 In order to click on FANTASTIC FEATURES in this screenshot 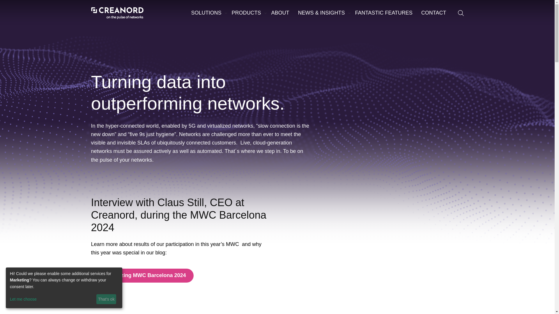, I will do `click(383, 13)`.